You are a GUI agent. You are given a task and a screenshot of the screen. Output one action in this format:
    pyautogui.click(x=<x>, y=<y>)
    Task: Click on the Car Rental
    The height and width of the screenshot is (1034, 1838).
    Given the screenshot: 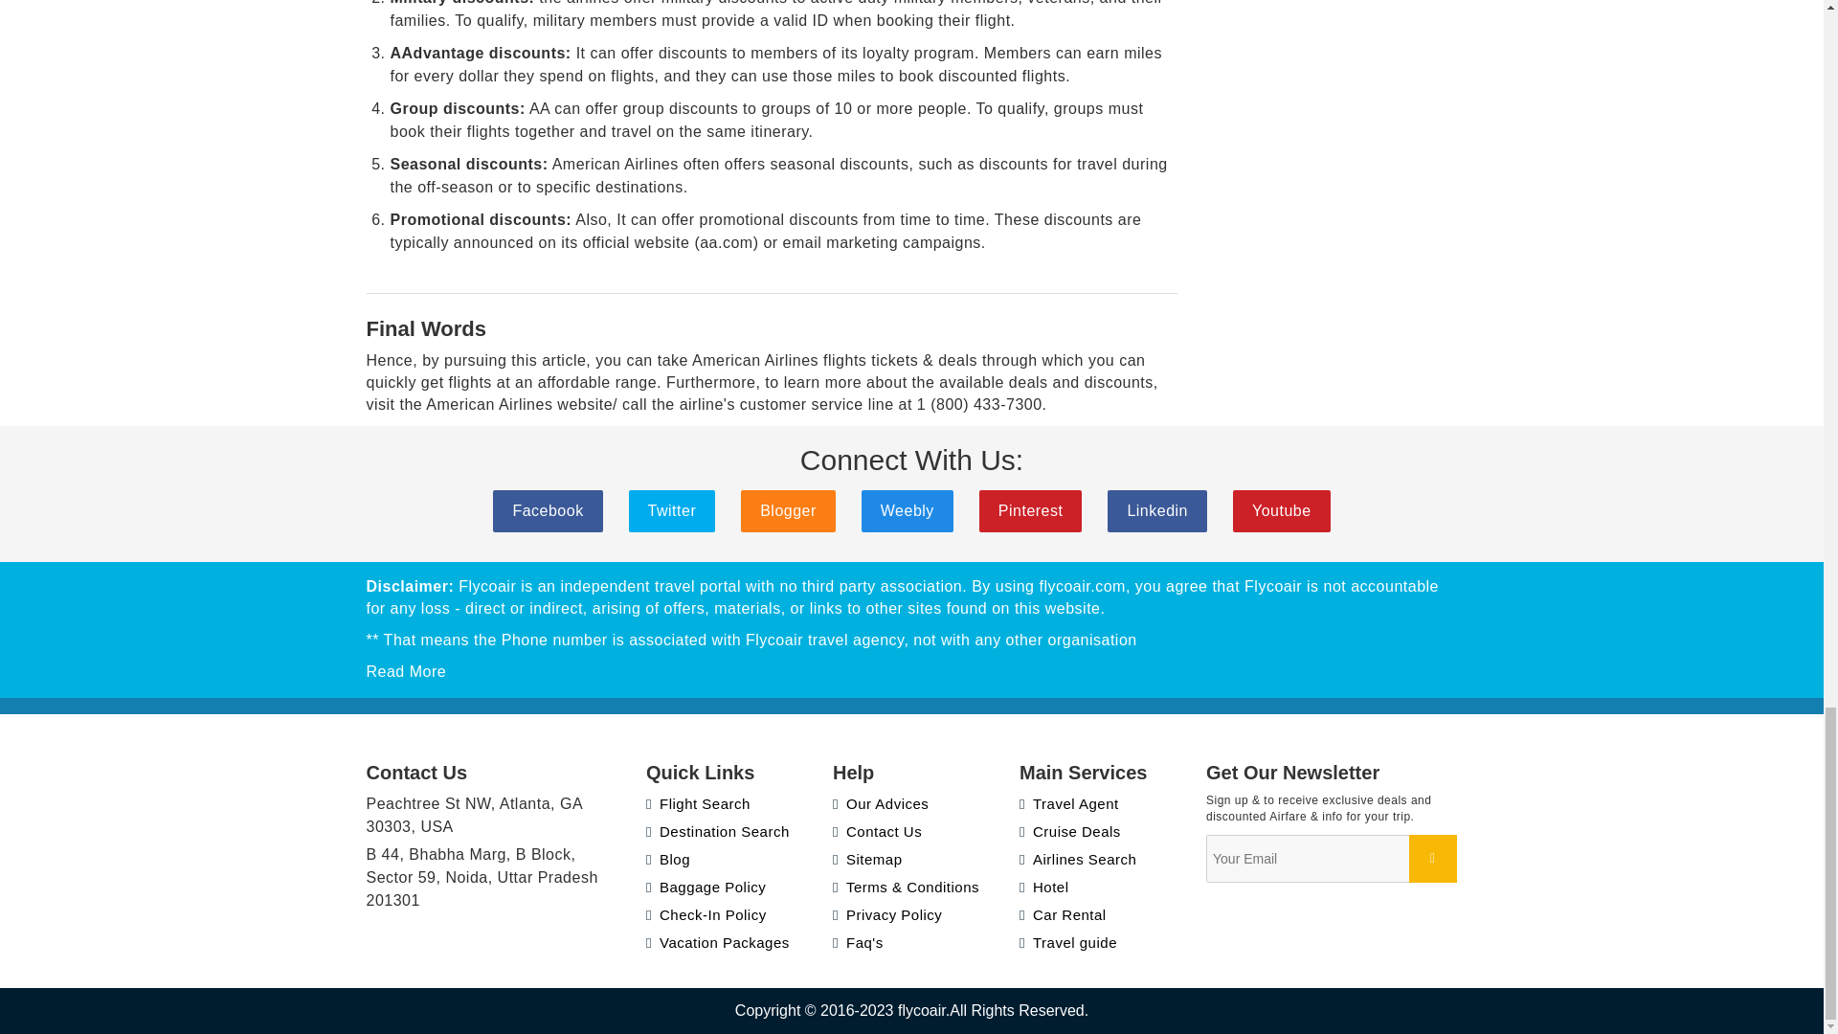 What is the action you would take?
    pyautogui.click(x=1063, y=915)
    